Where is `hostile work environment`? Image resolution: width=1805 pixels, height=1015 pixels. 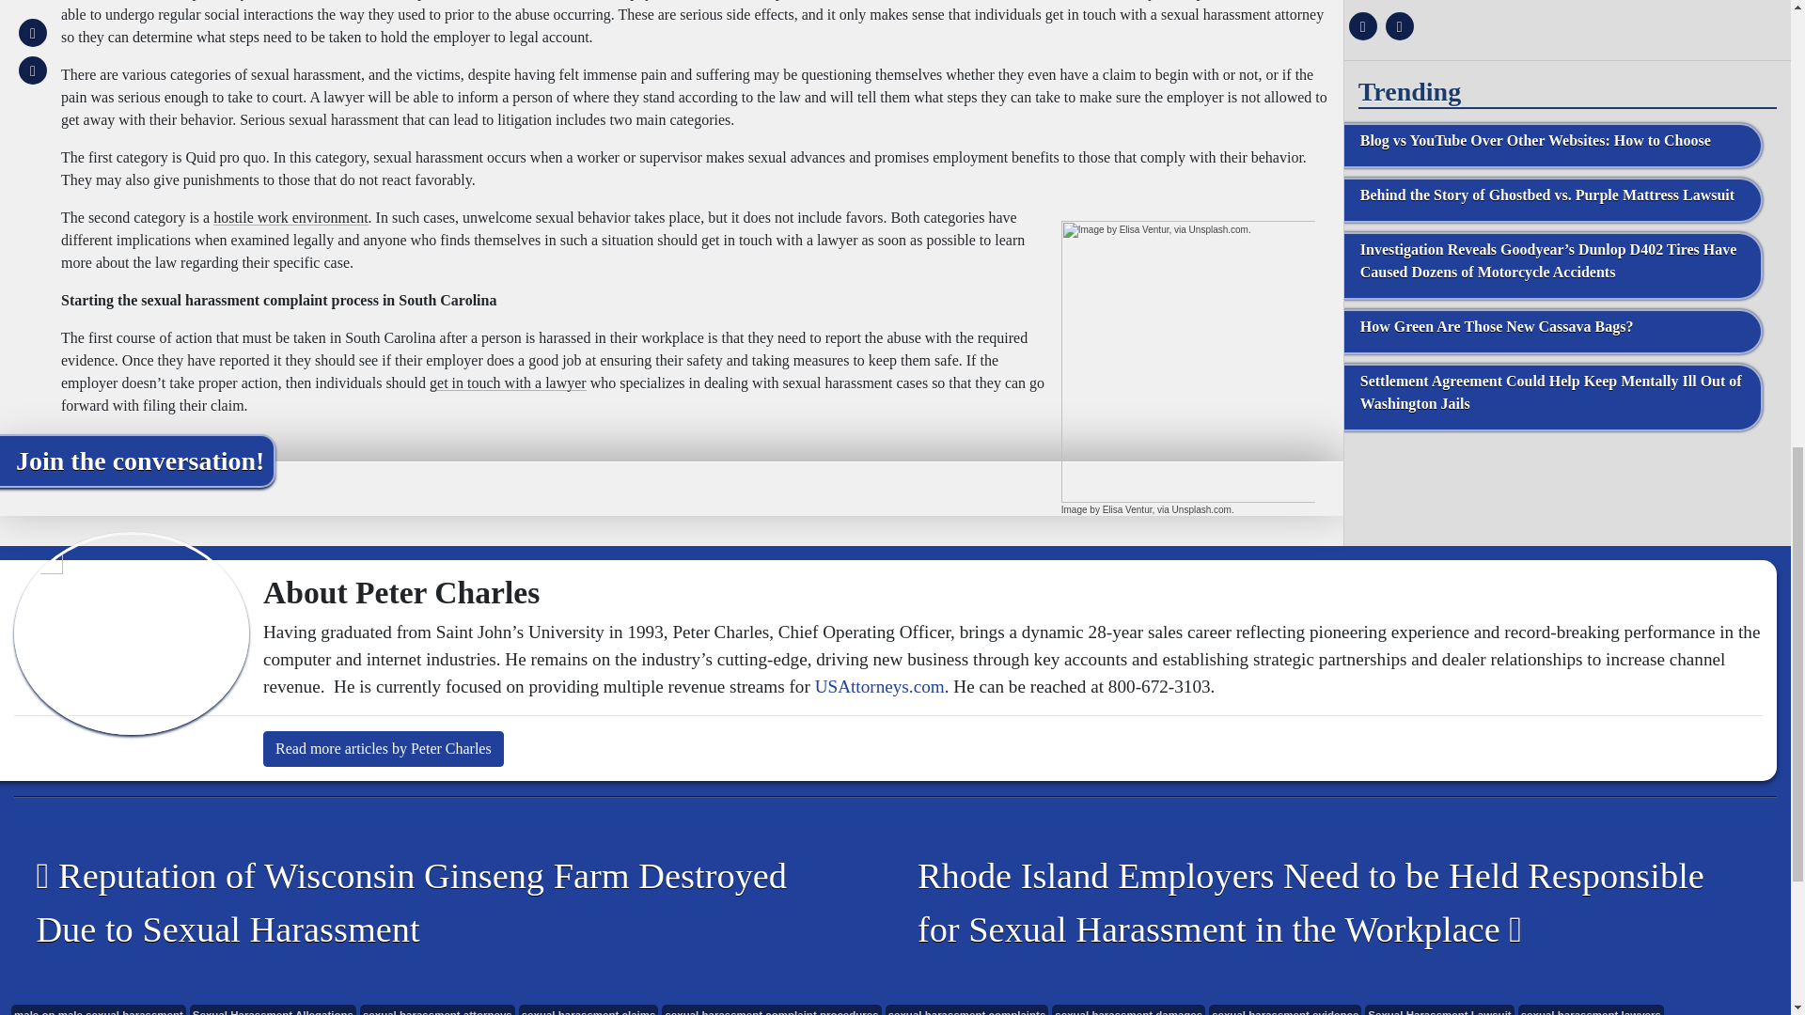
hostile work environment is located at coordinates (290, 216).